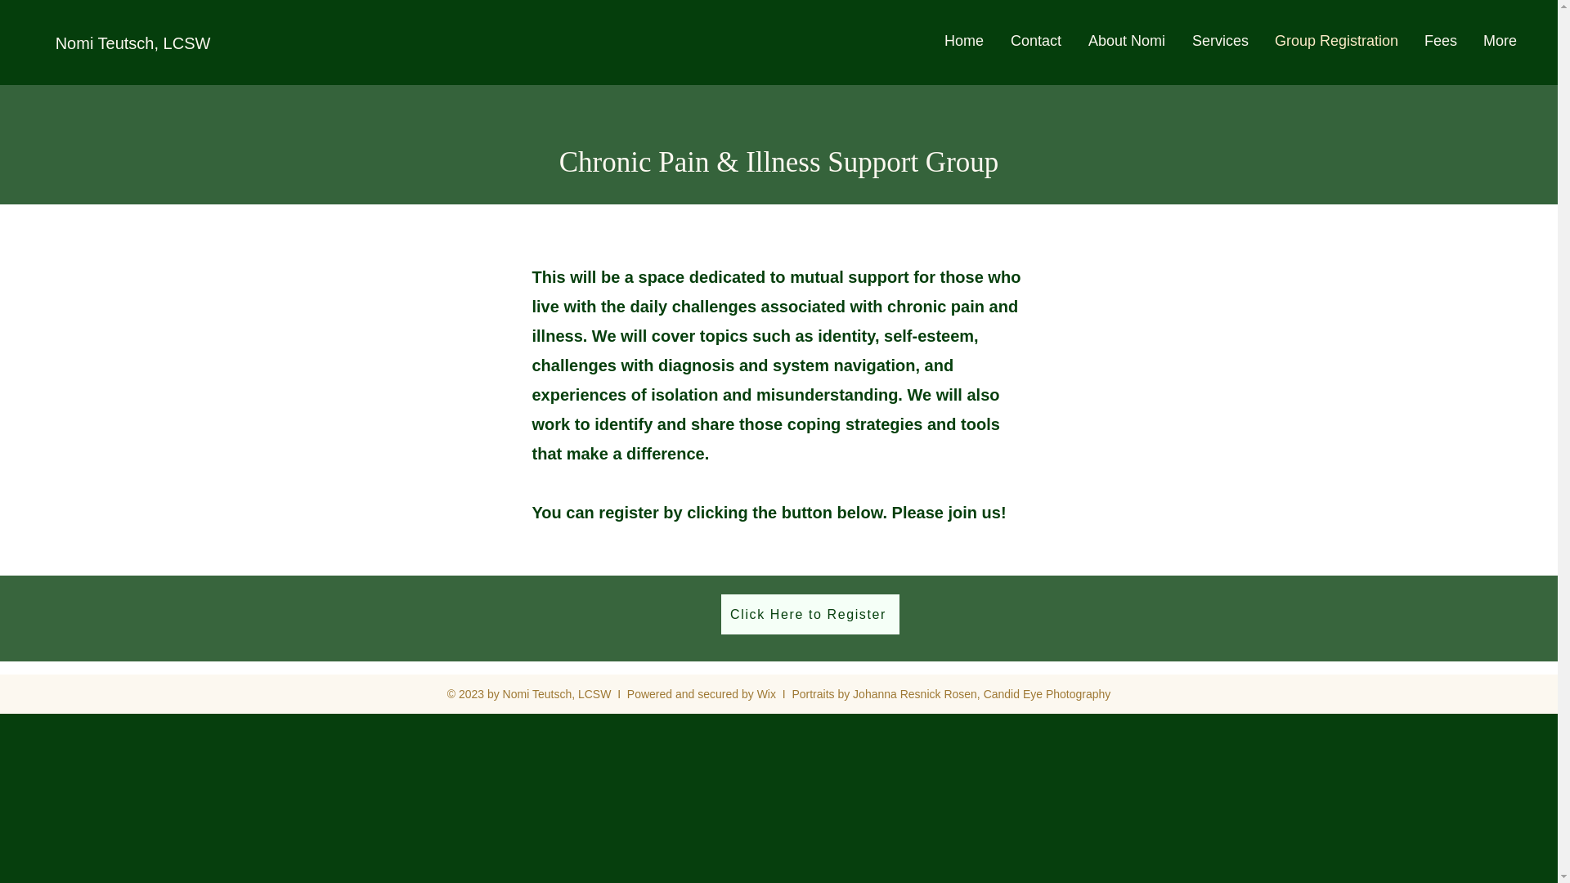 The width and height of the screenshot is (1570, 883). What do you see at coordinates (765, 694) in the screenshot?
I see `Wix` at bounding box center [765, 694].